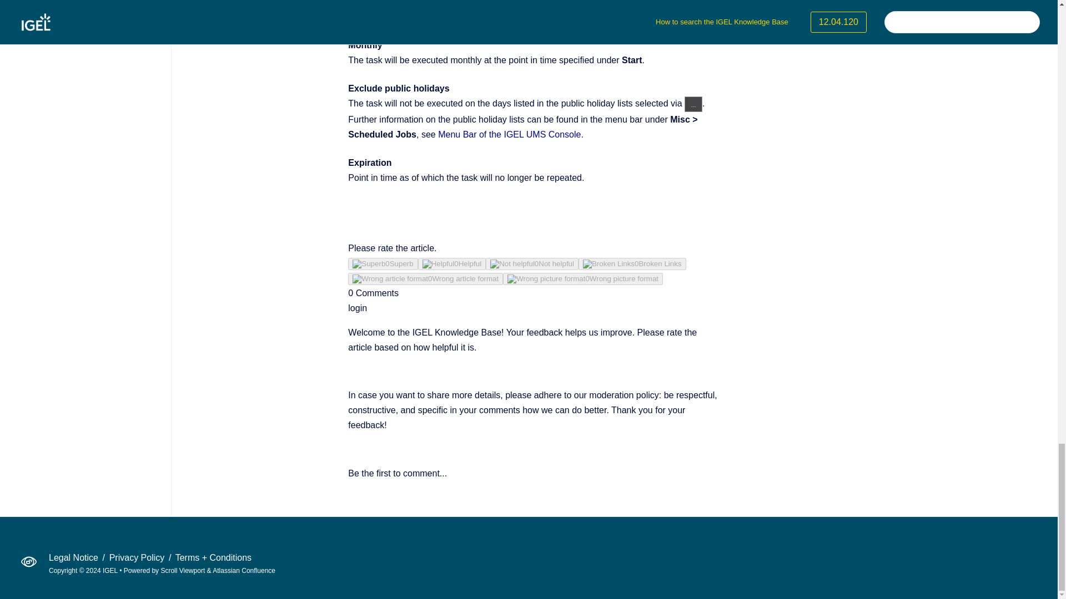 The width and height of the screenshot is (1066, 599). I want to click on Menu Bar of the IGEL UMS Console, so click(510, 134).